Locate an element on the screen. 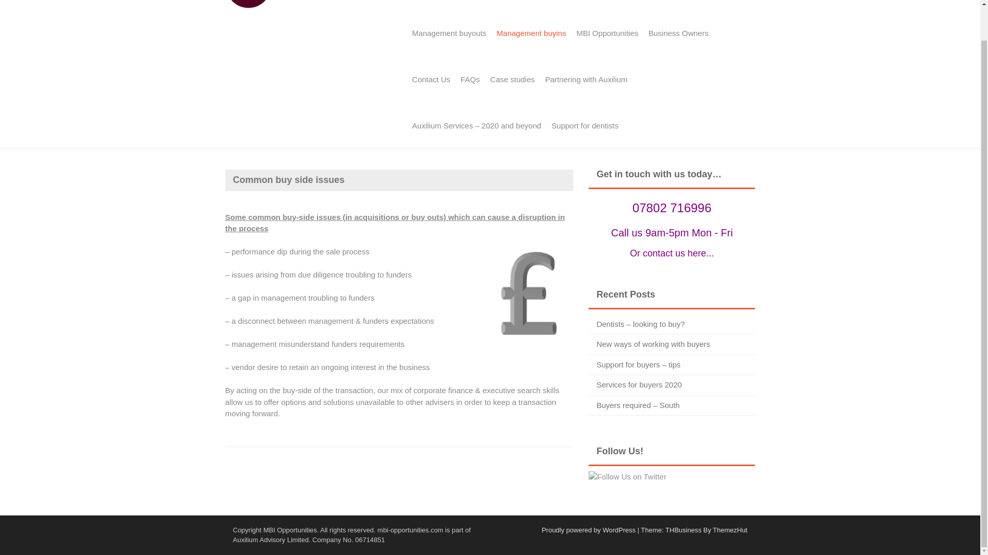  New ways of working with buyers is located at coordinates (654, 344).